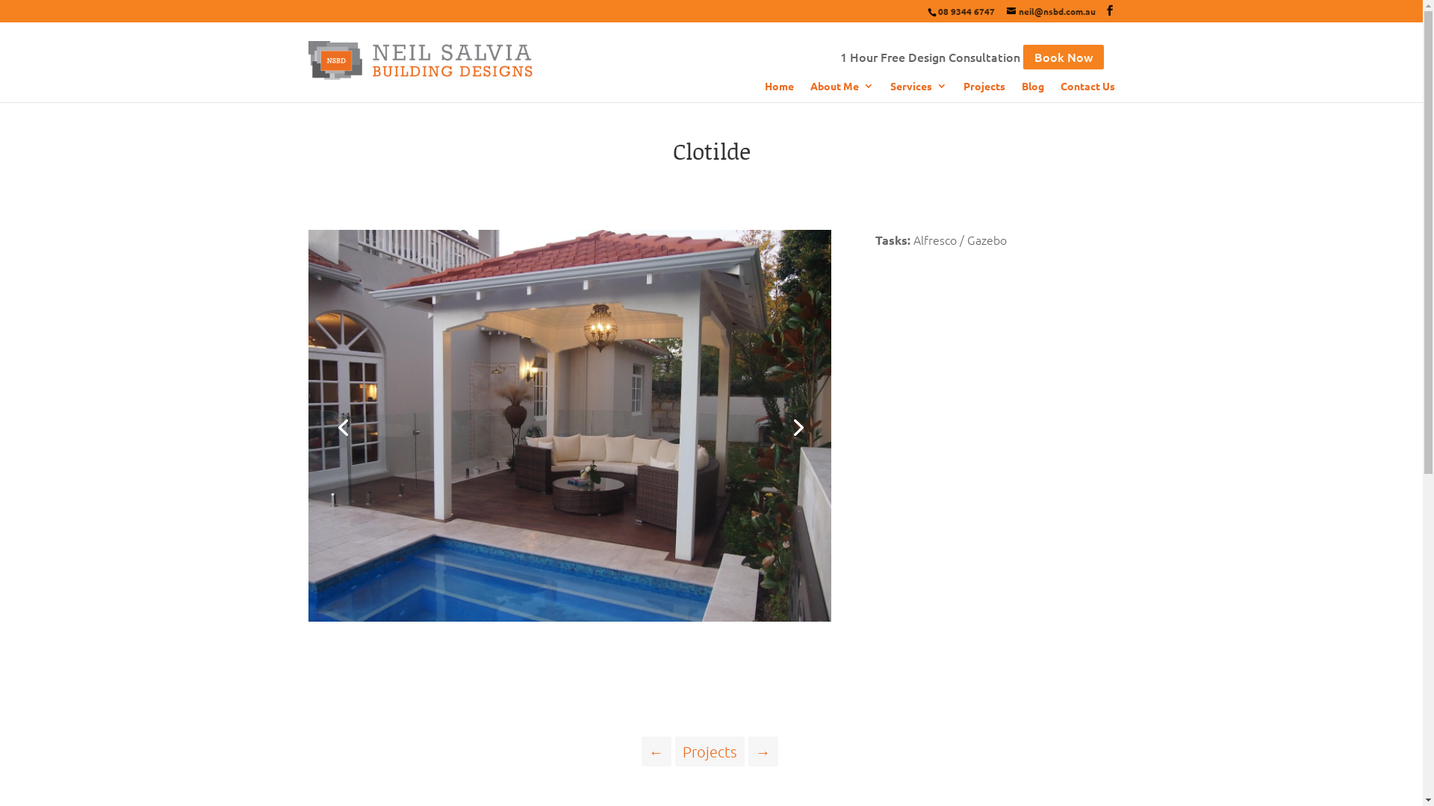  I want to click on Projects, so click(984, 91).